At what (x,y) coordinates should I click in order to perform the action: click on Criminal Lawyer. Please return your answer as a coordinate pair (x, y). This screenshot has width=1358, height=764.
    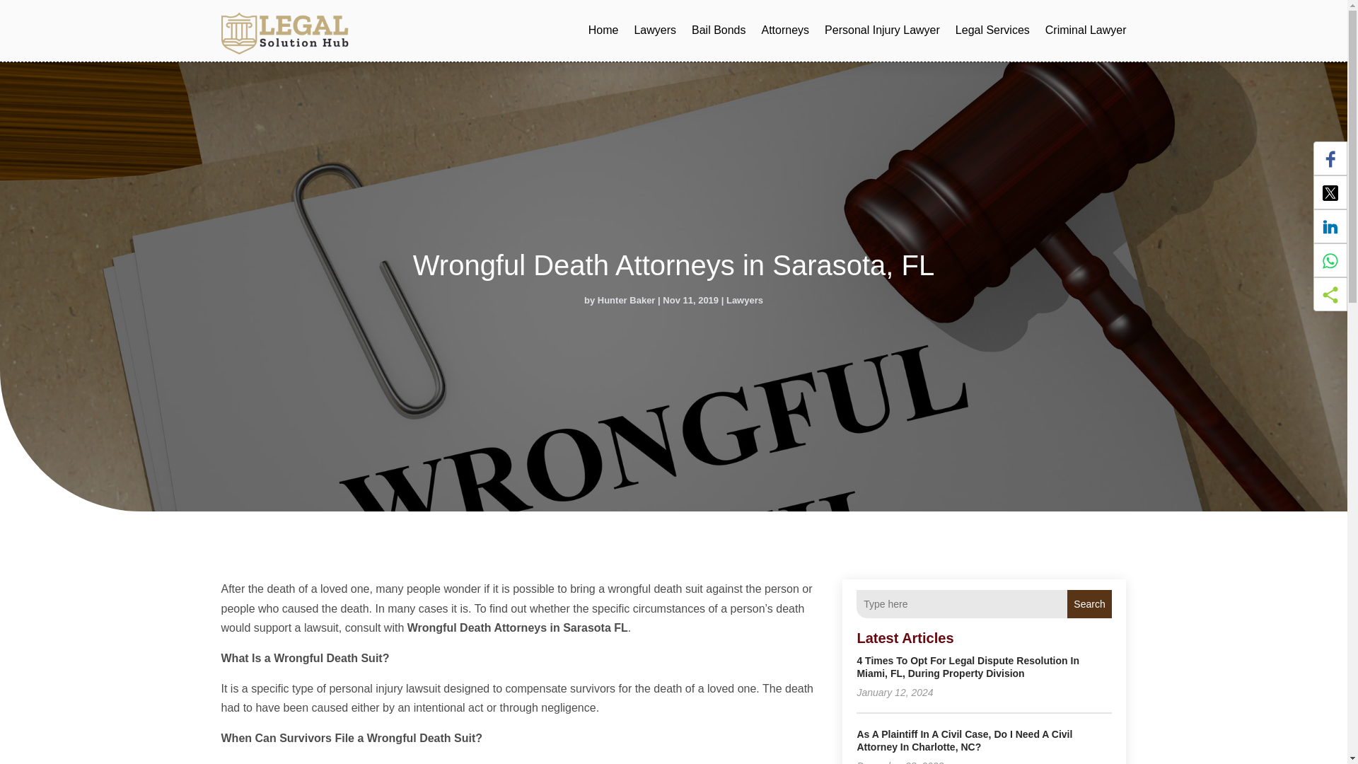
    Looking at the image, I should click on (1086, 31).